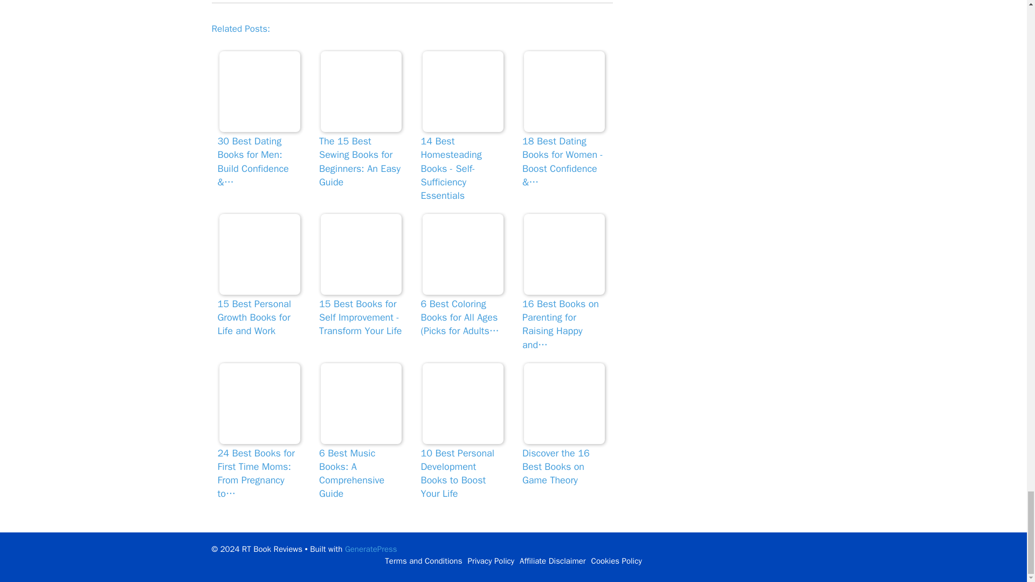  Describe the element at coordinates (361, 92) in the screenshot. I see `The 15 Best Sewing Books for Beginners: An Easy Guide` at that location.